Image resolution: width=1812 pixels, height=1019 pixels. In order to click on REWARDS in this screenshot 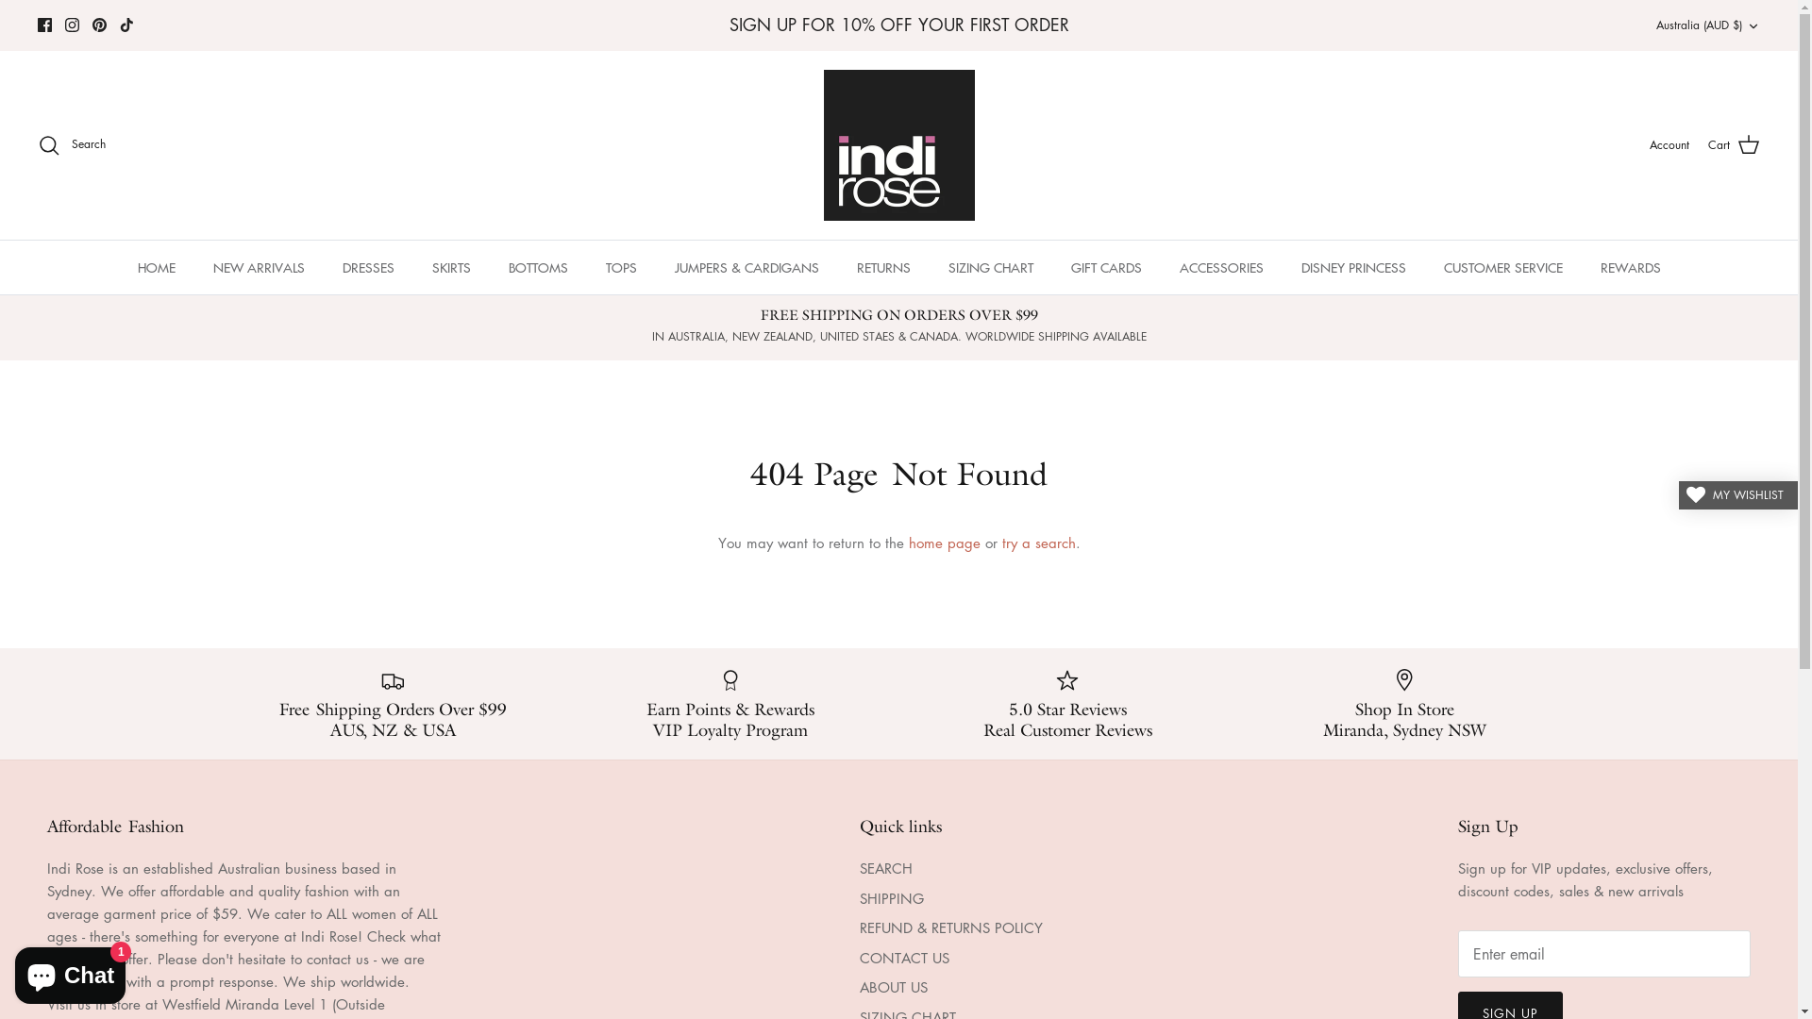, I will do `click(1631, 267)`.